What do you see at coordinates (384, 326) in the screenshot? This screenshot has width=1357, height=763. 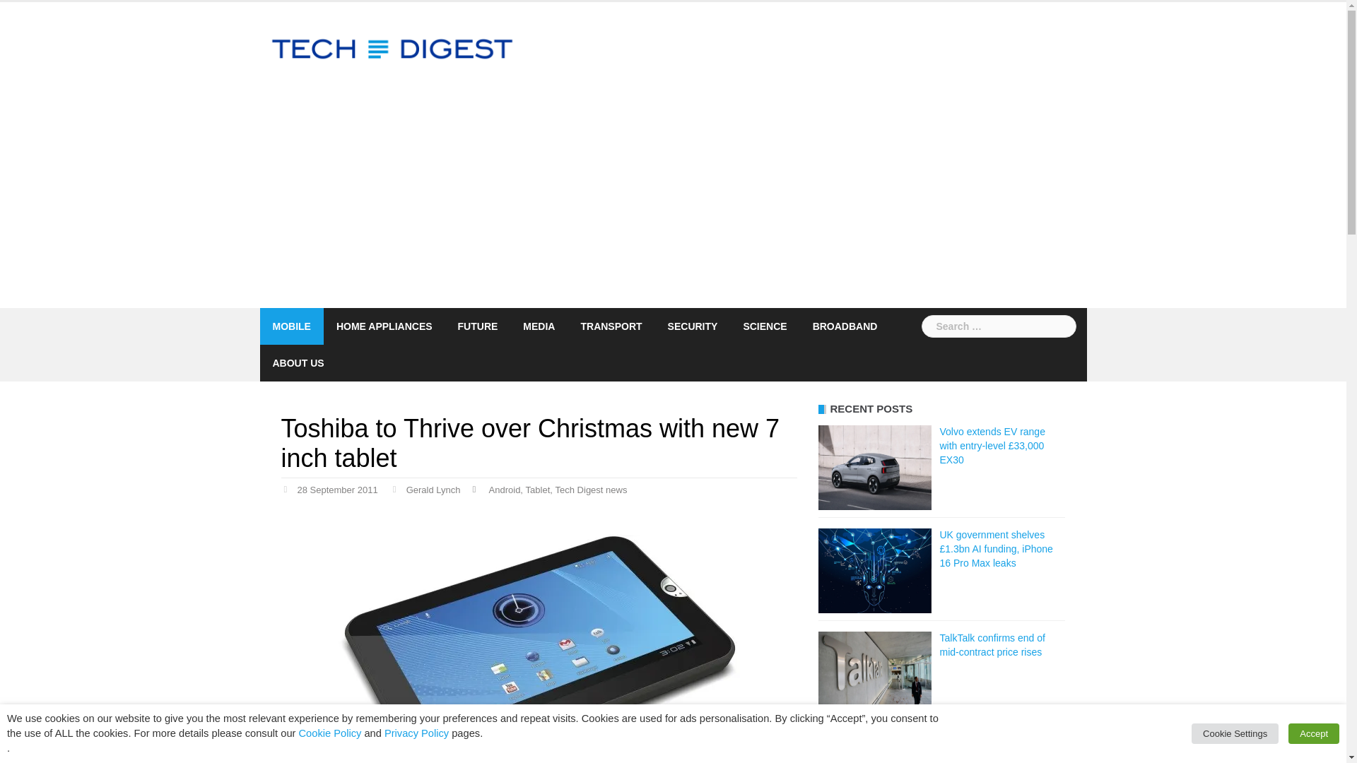 I see `HOME APPLIANCES` at bounding box center [384, 326].